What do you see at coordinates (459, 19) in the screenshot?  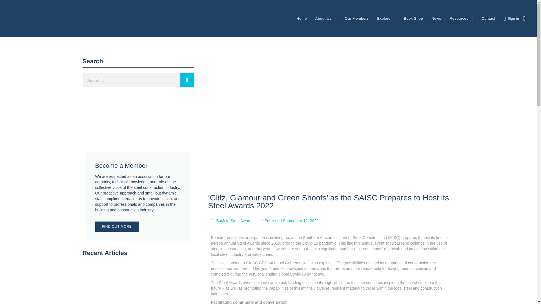 I see `Resources` at bounding box center [459, 19].